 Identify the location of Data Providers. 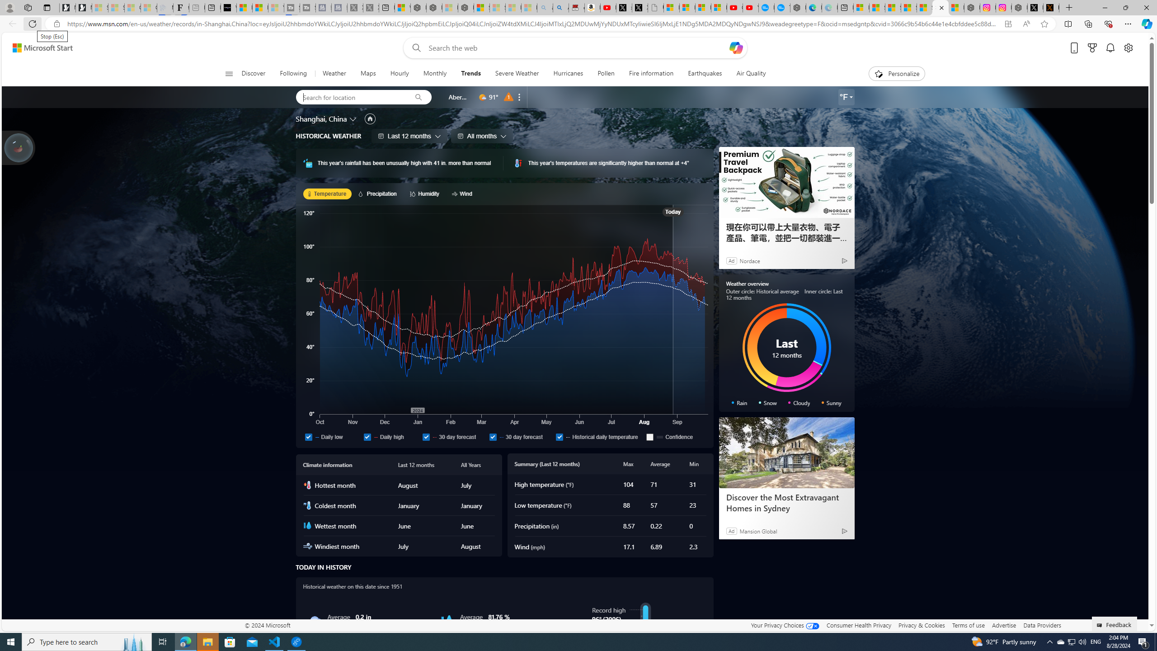
(1042, 625).